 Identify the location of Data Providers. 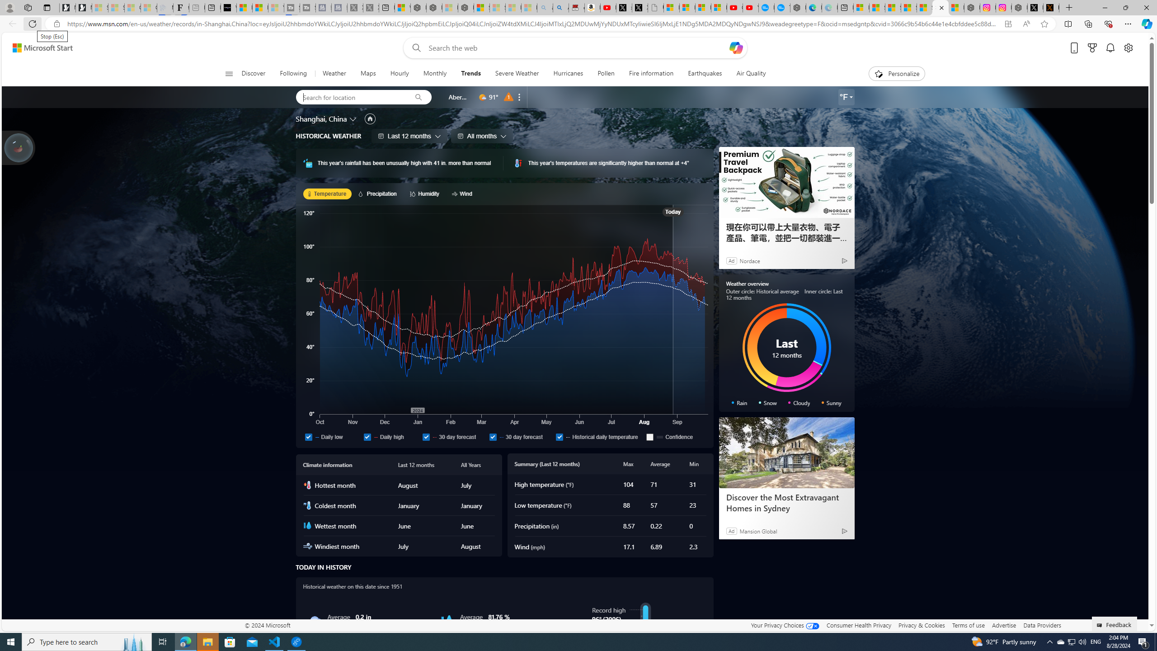
(1042, 625).